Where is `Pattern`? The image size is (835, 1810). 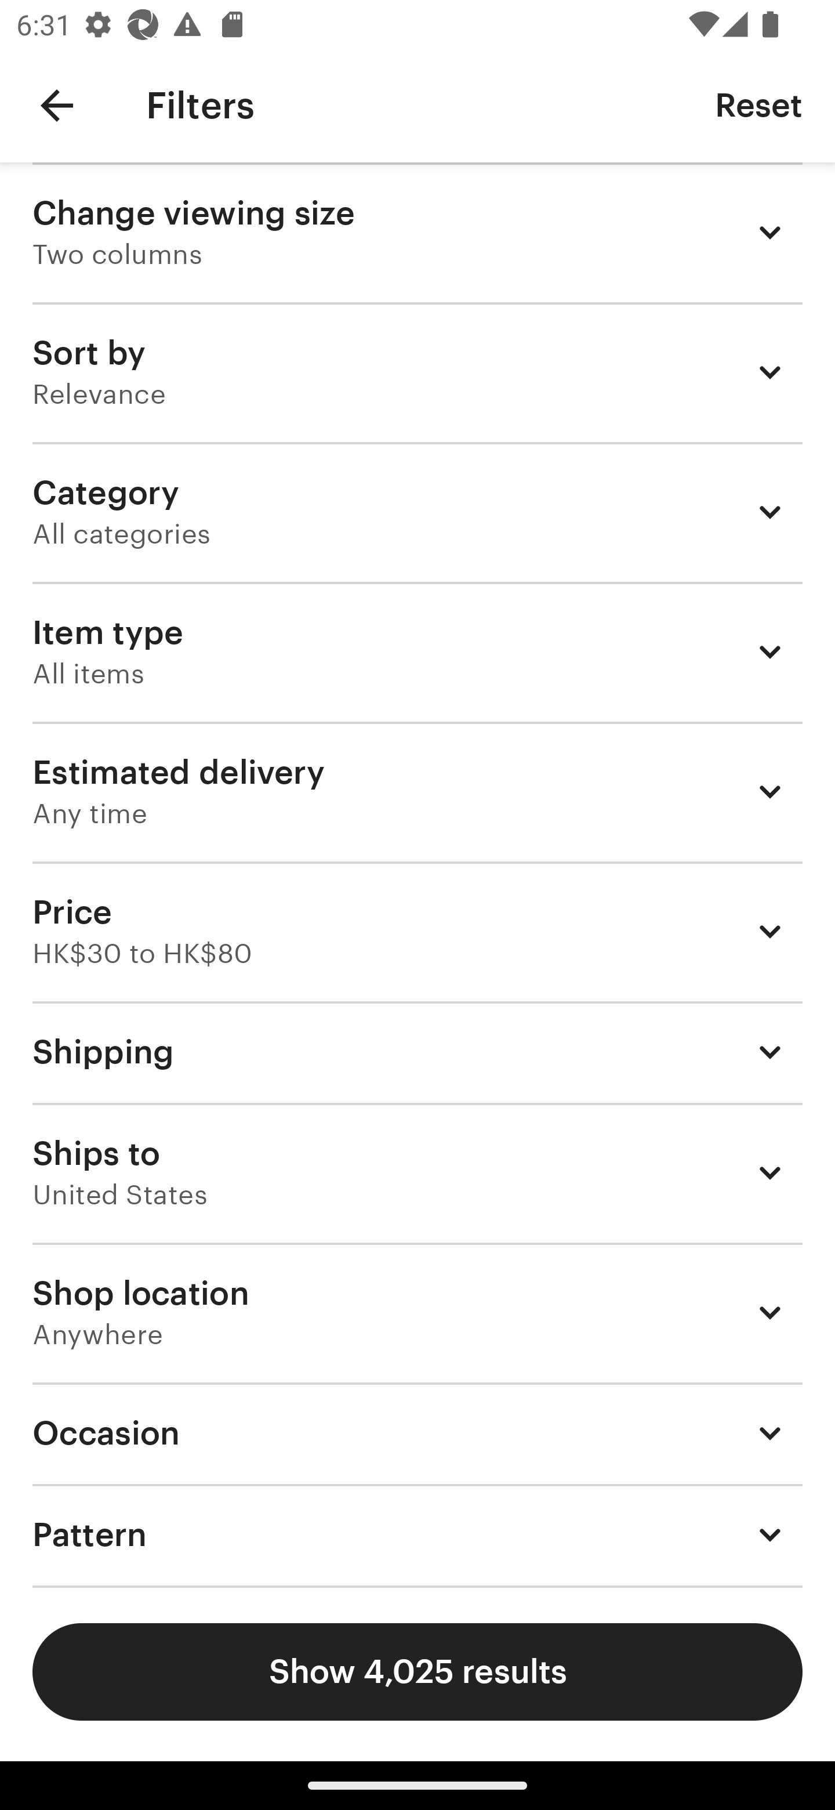 Pattern is located at coordinates (418, 1535).